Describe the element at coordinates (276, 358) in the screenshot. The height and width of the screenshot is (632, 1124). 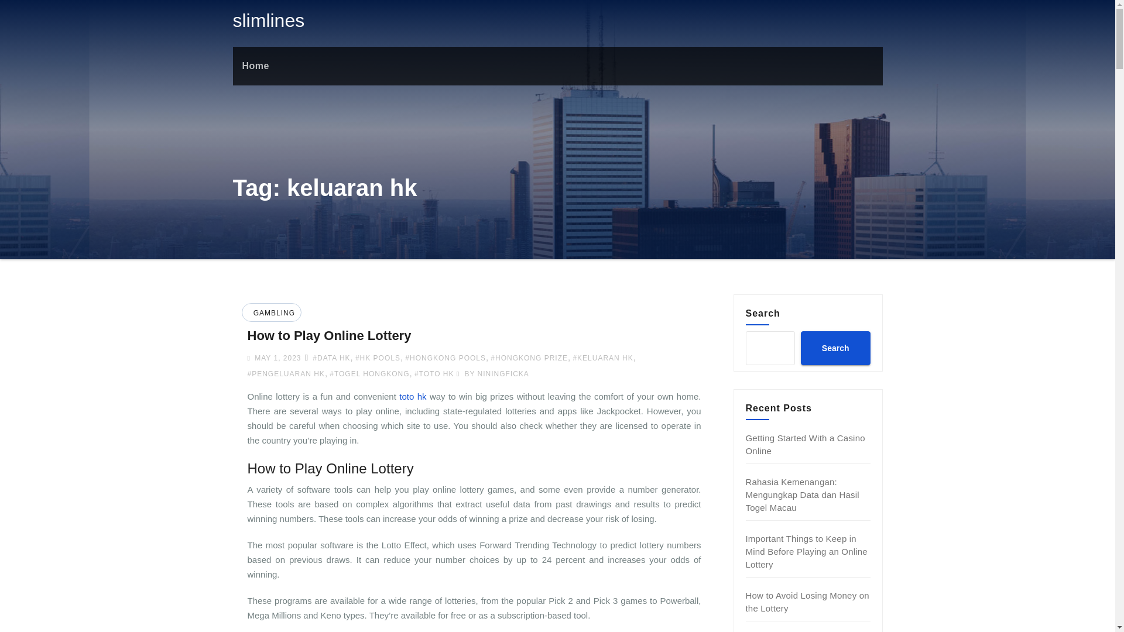
I see `MAY 1, 2023` at that location.